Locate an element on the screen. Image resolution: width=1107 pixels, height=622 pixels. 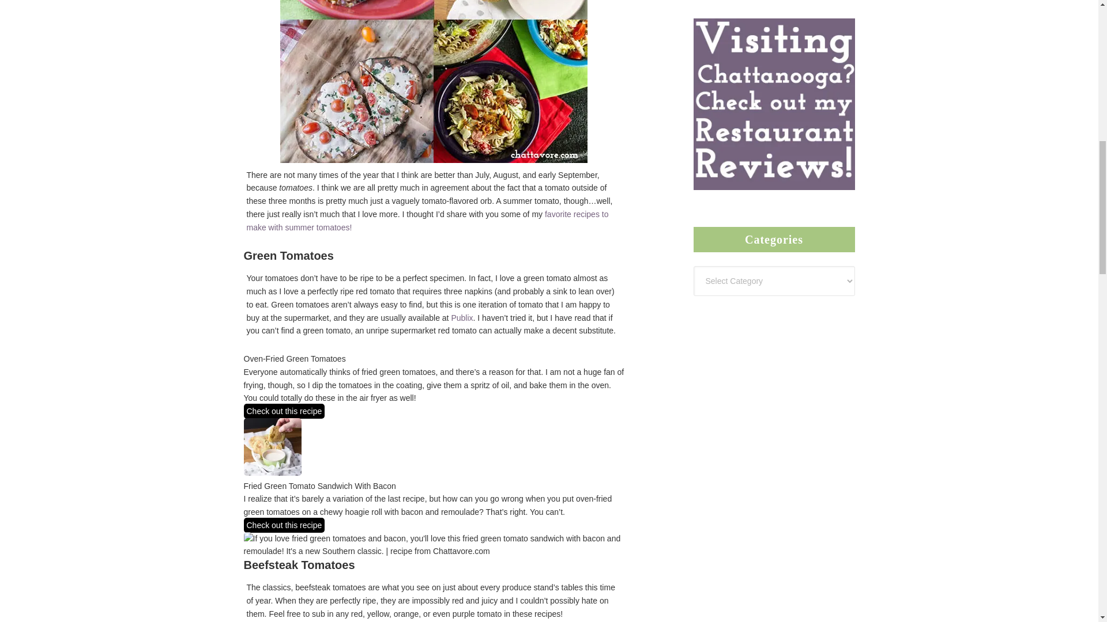
Check out this recipe is located at coordinates (284, 411).